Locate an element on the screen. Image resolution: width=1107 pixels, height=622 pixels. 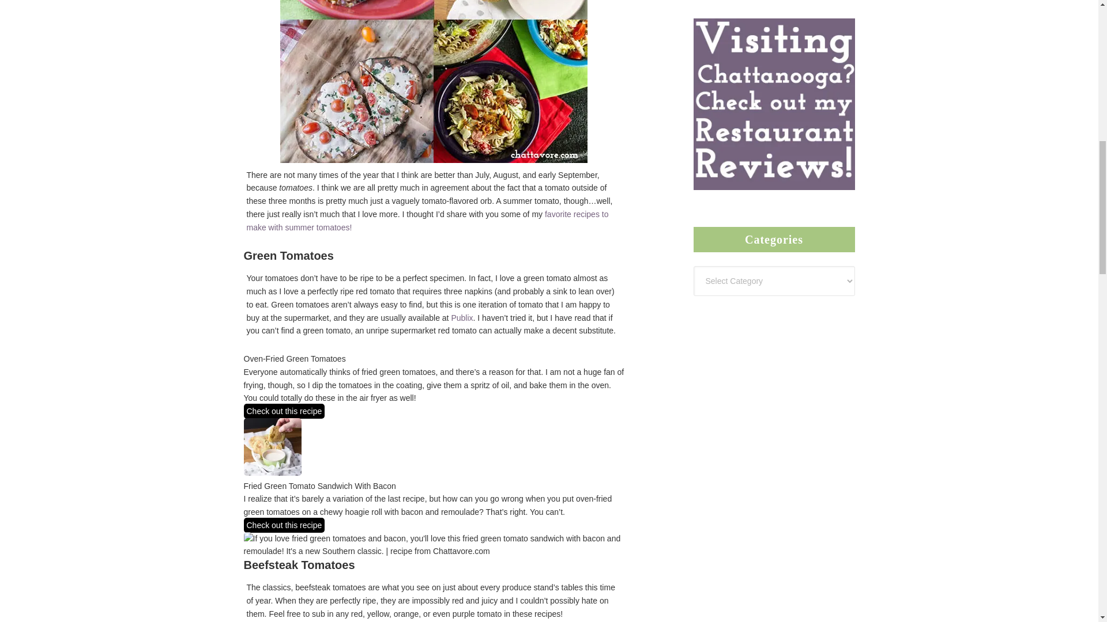
Check out this recipe is located at coordinates (284, 411).